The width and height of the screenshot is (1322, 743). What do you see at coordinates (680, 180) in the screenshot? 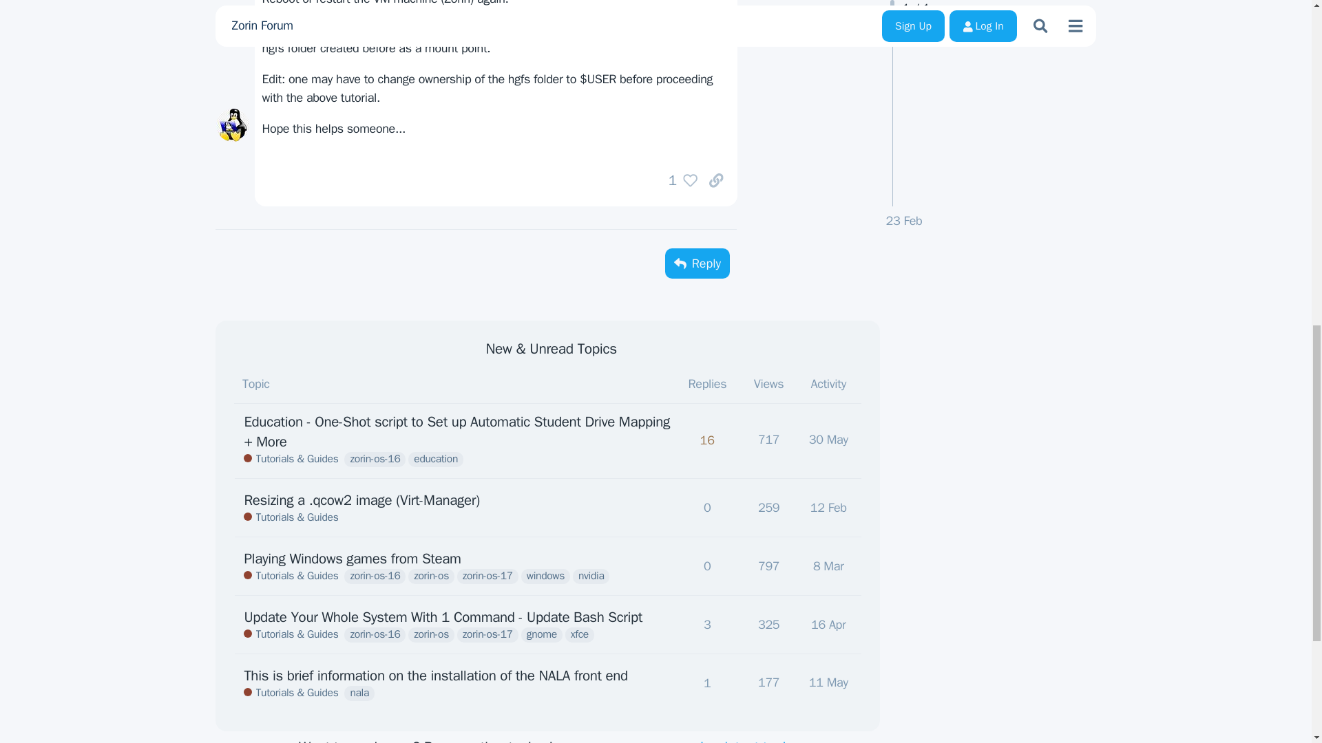
I see `Reply` at bounding box center [680, 180].